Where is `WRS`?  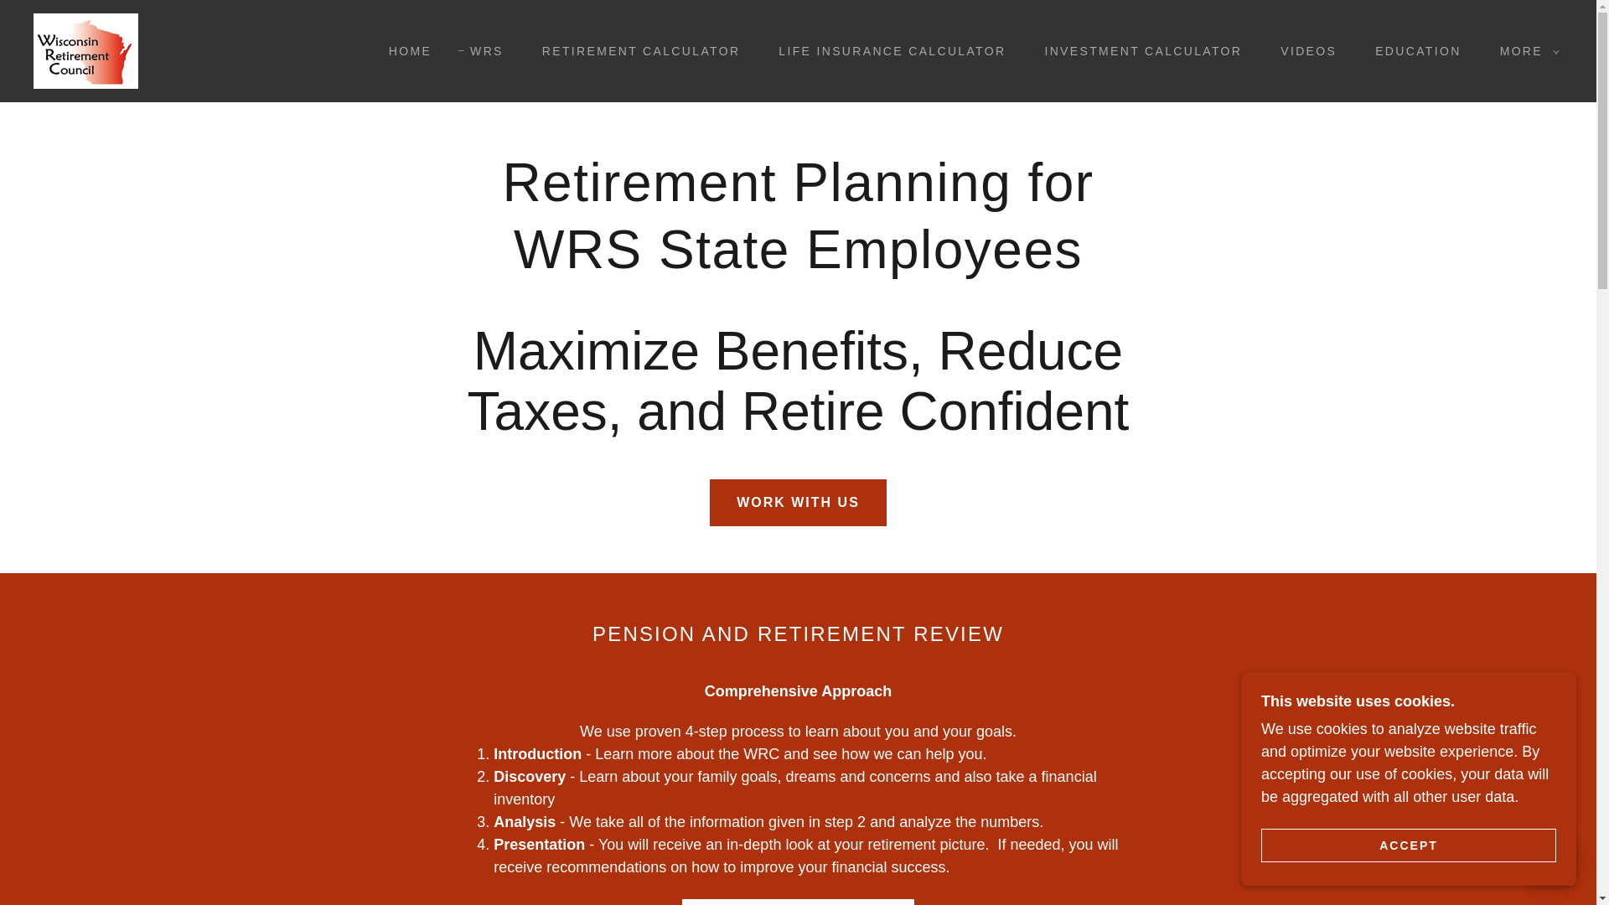 WRS is located at coordinates (481, 50).